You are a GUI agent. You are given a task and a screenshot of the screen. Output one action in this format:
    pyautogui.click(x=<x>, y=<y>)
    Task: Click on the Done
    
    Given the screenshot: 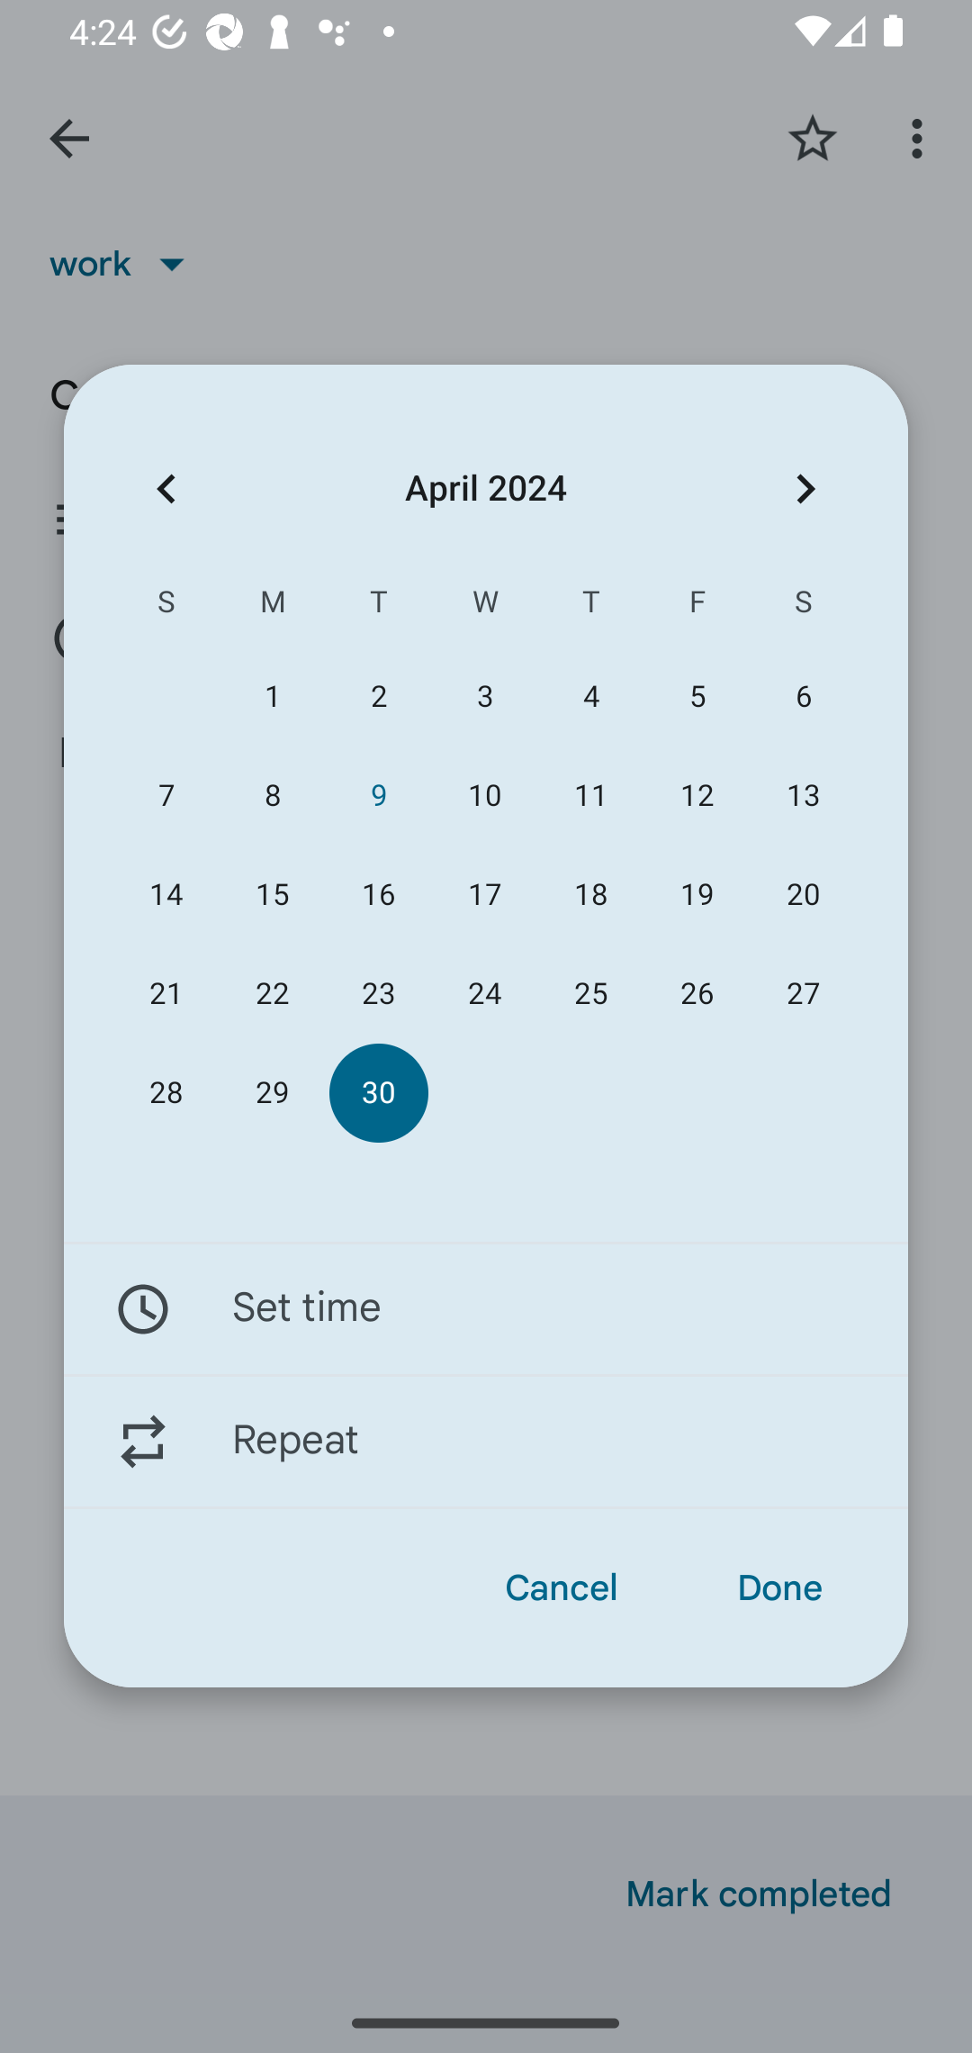 What is the action you would take?
    pyautogui.click(x=779, y=1588)
    